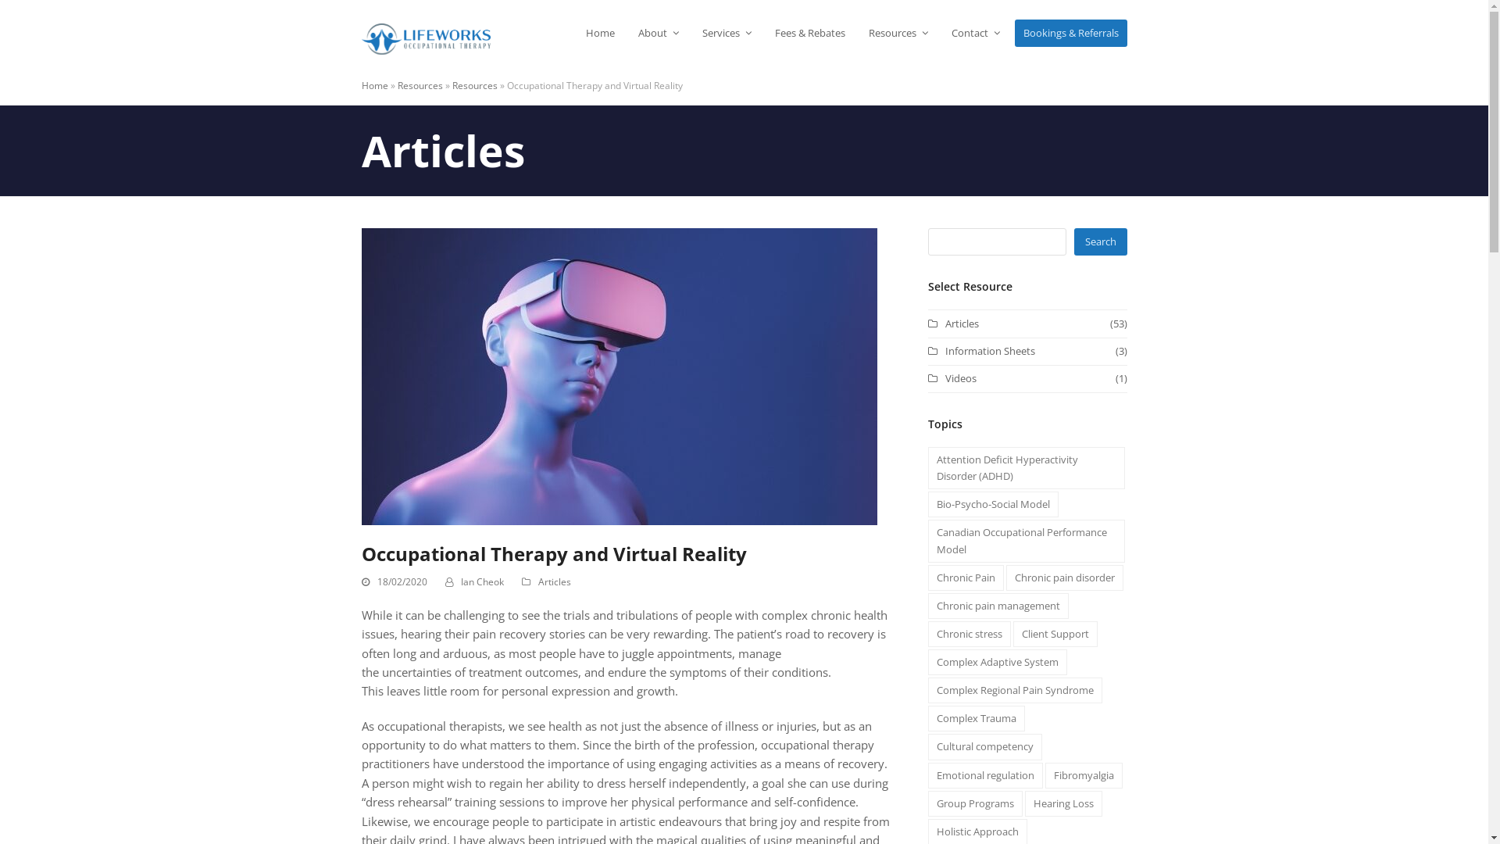 Image resolution: width=1500 pixels, height=844 pixels. I want to click on Bio-Psycho-Social Model, so click(994, 505).